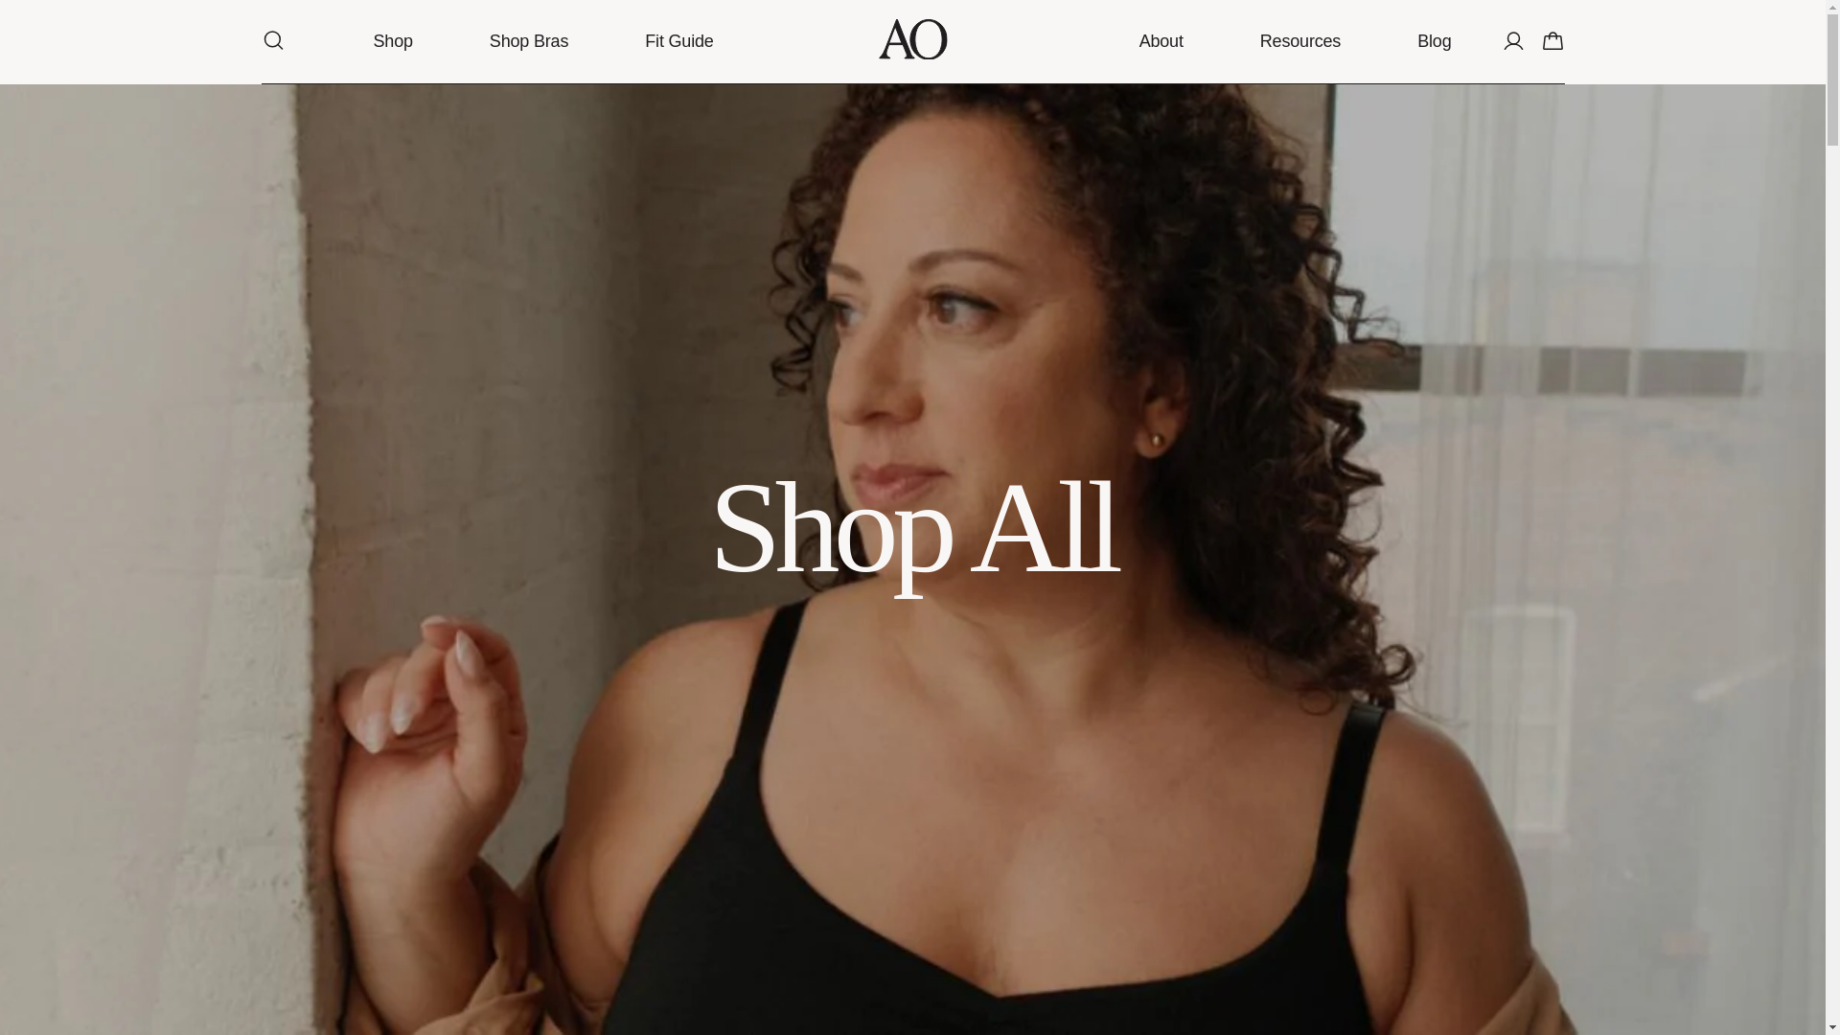 The width and height of the screenshot is (1840, 1035). Describe the element at coordinates (678, 42) in the screenshot. I see `Fit Guide` at that location.